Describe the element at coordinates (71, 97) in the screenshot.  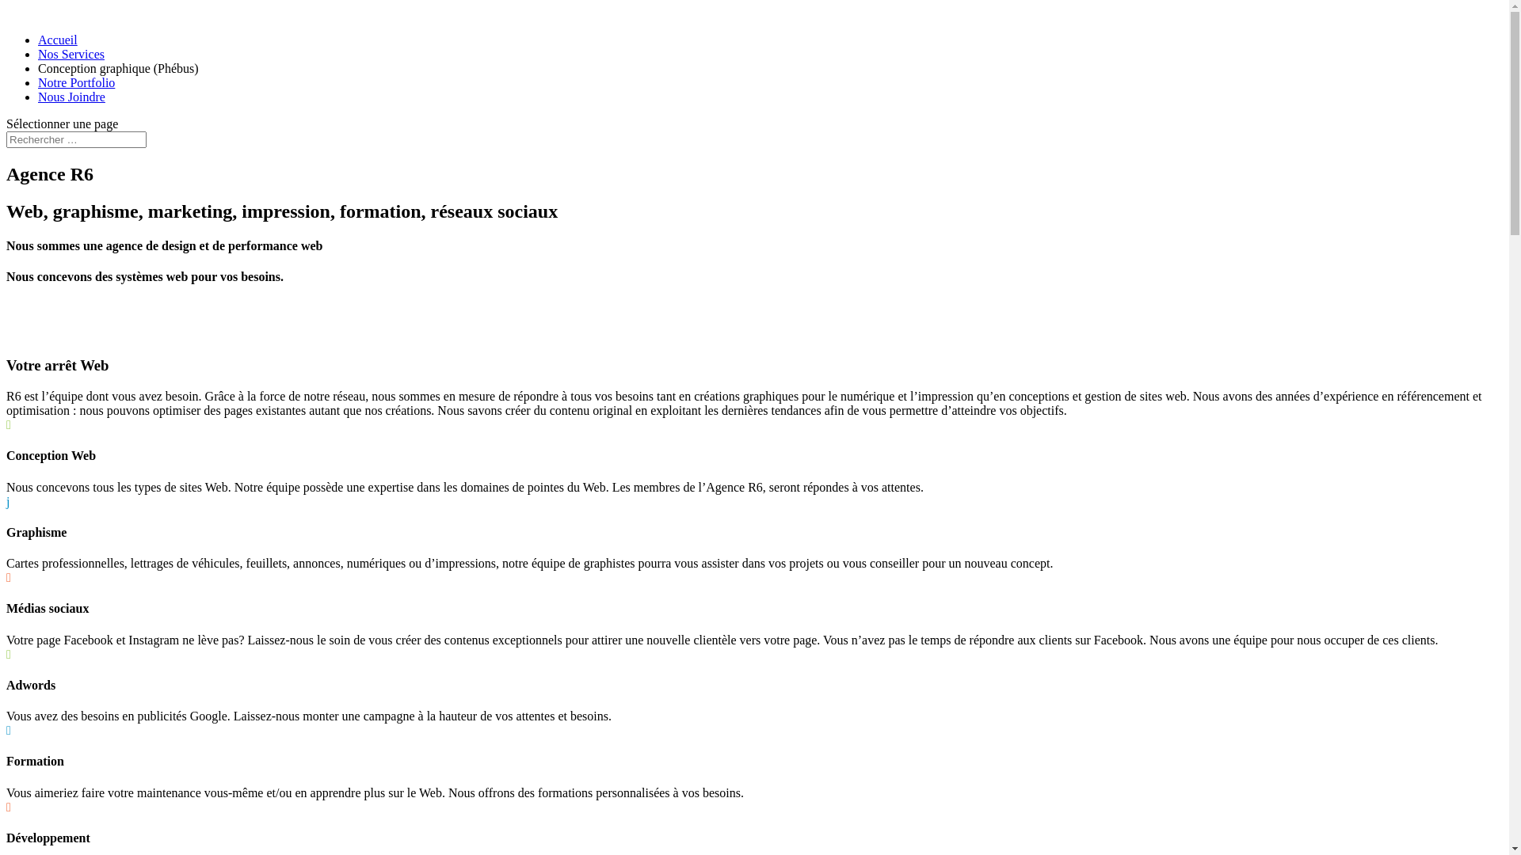
I see `Nous Joindre` at that location.